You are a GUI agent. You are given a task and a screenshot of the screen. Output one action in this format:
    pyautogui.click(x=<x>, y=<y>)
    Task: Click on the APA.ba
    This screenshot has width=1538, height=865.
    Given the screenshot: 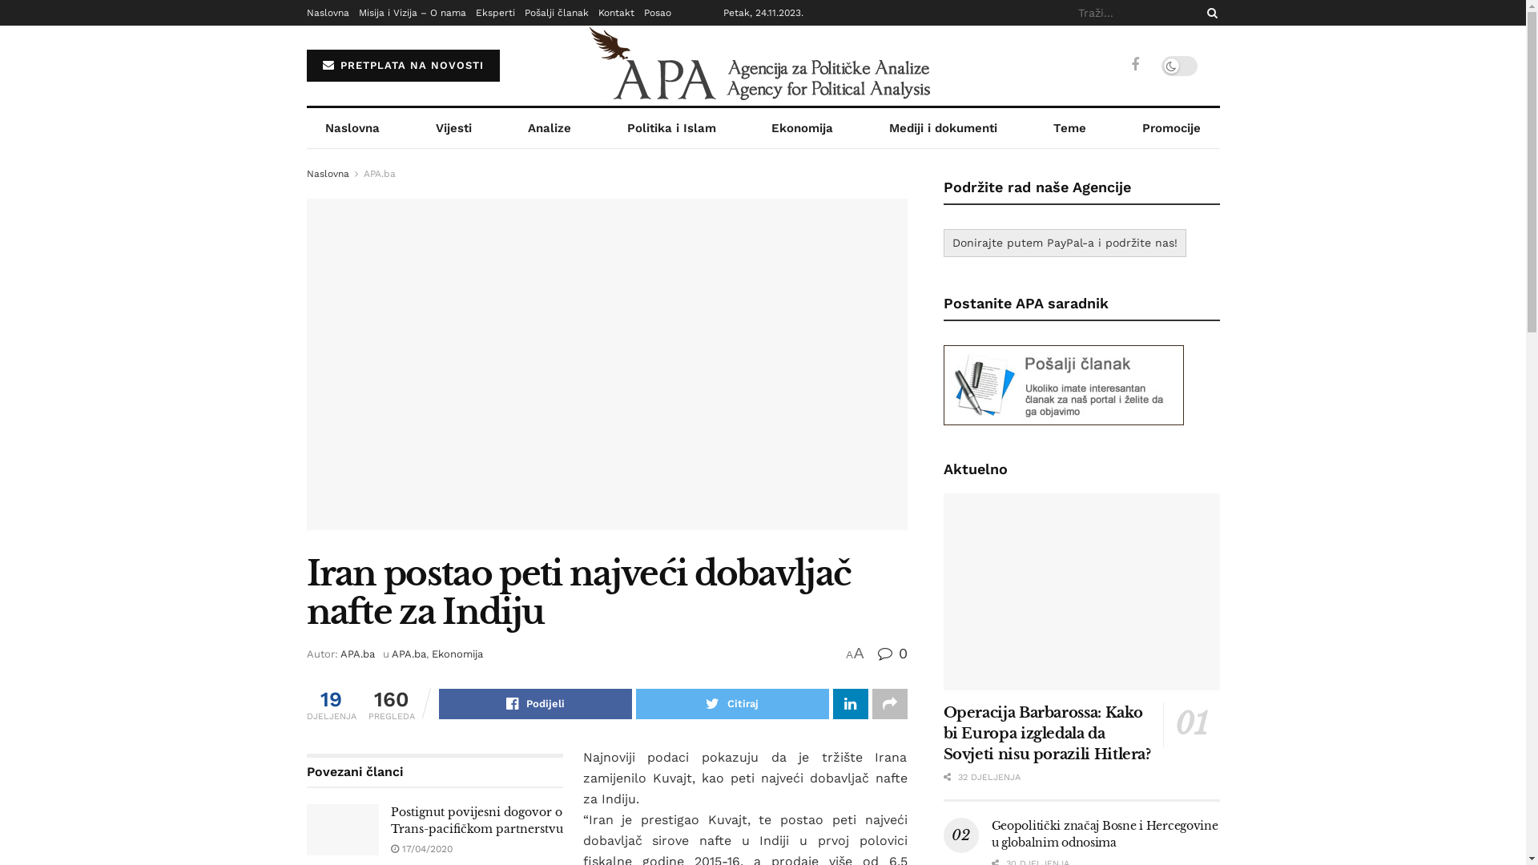 What is the action you would take?
    pyautogui.click(x=380, y=174)
    